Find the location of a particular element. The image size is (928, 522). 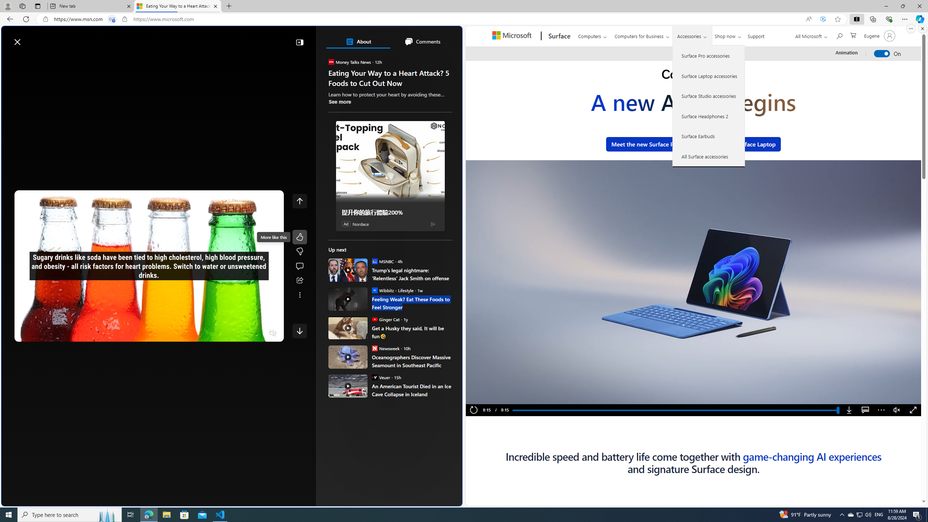

ABC News is located at coordinates (353, 265).